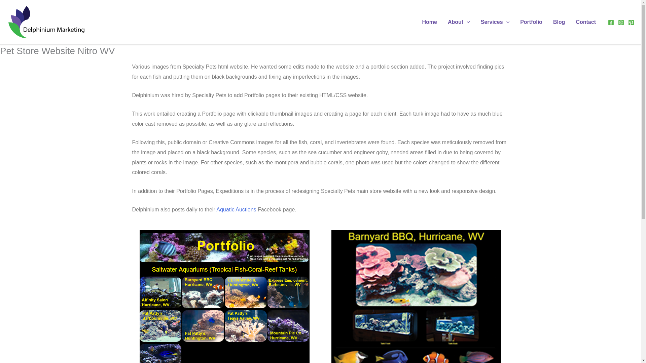  What do you see at coordinates (459, 22) in the screenshot?
I see `About` at bounding box center [459, 22].